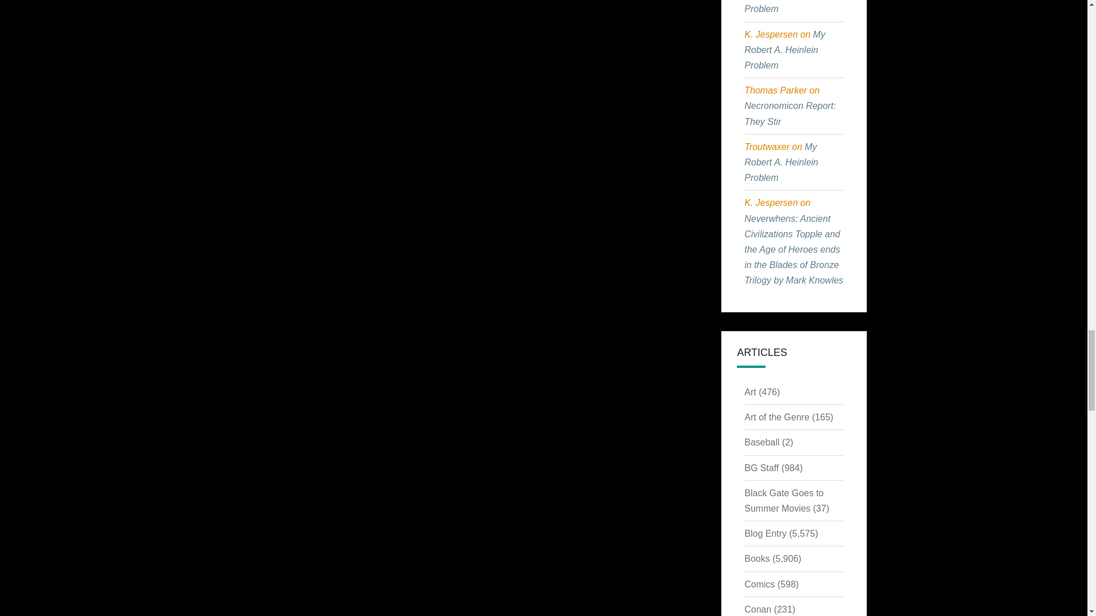 This screenshot has height=616, width=1096. What do you see at coordinates (761, 442) in the screenshot?
I see `Baseball` at bounding box center [761, 442].